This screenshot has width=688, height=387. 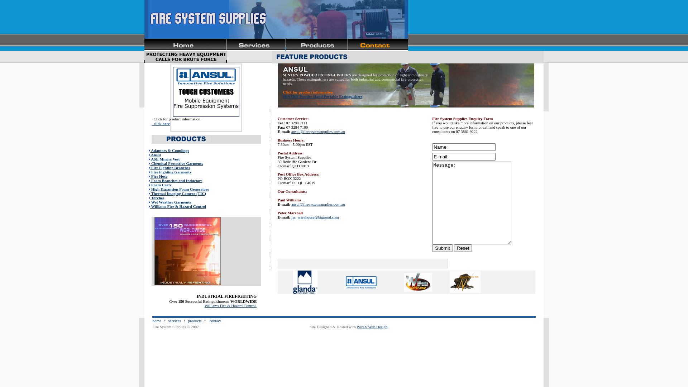 What do you see at coordinates (169, 157) in the screenshot?
I see ` Ansul` at bounding box center [169, 157].